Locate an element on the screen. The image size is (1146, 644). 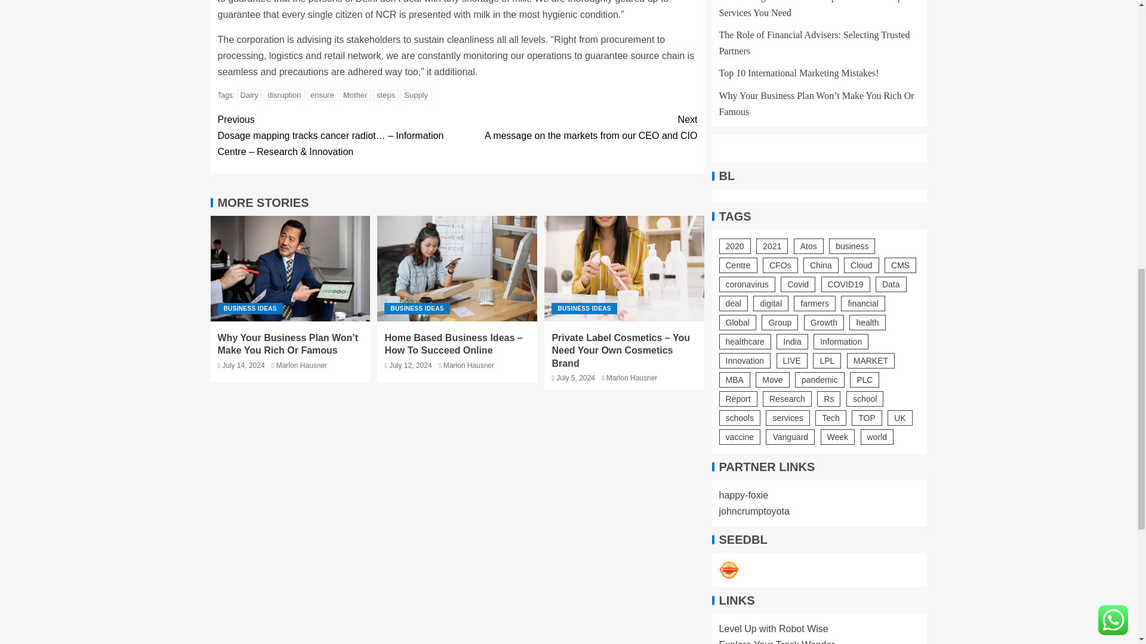
Dairy is located at coordinates (249, 95).